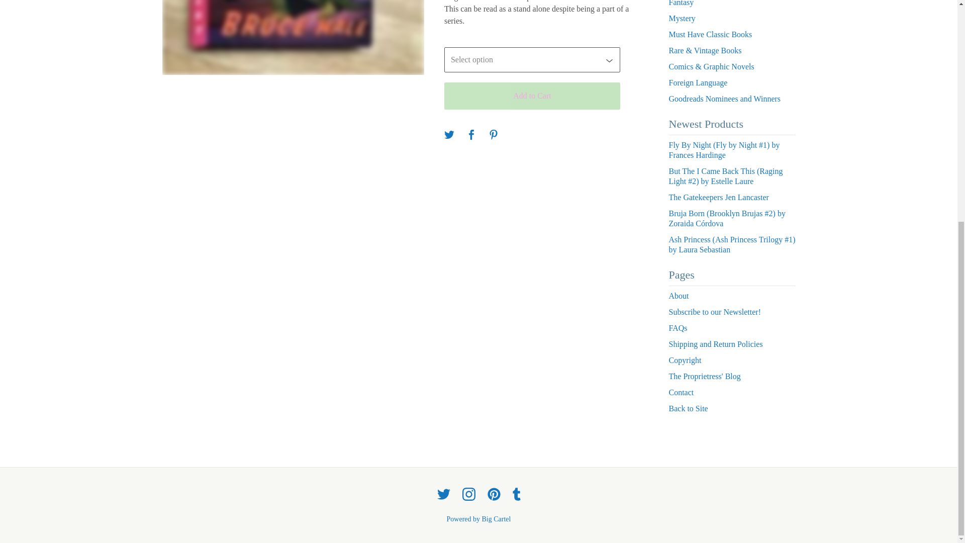  I want to click on About, so click(732, 296).